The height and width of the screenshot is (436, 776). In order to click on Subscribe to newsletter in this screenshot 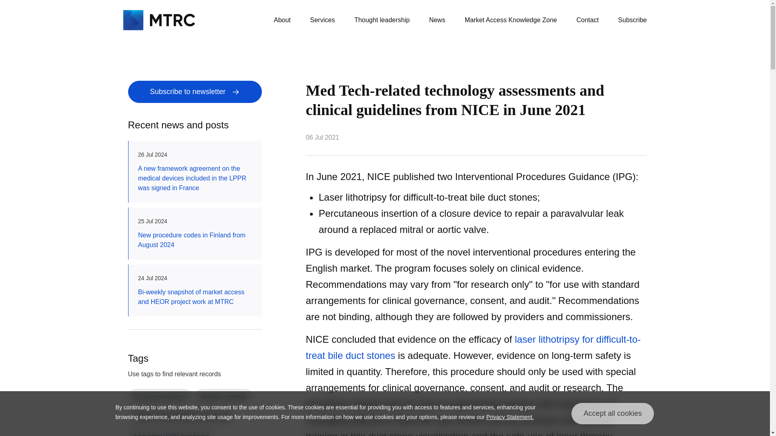, I will do `click(195, 91)`.